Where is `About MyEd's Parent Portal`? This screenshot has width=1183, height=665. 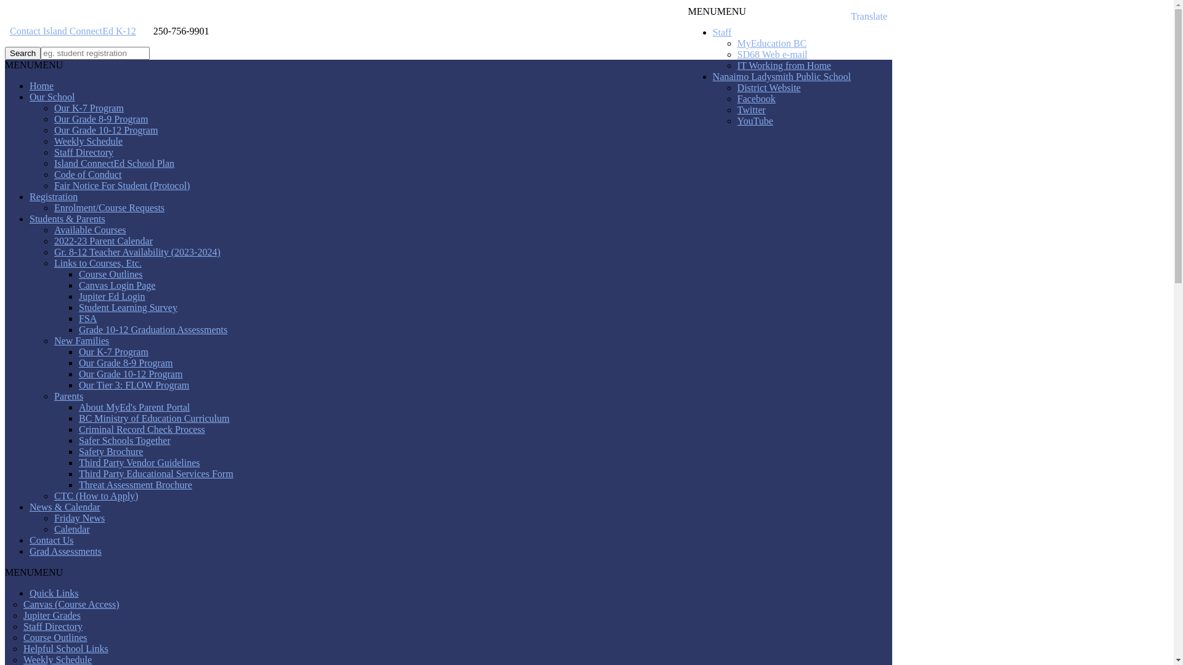
About MyEd's Parent Portal is located at coordinates (134, 408).